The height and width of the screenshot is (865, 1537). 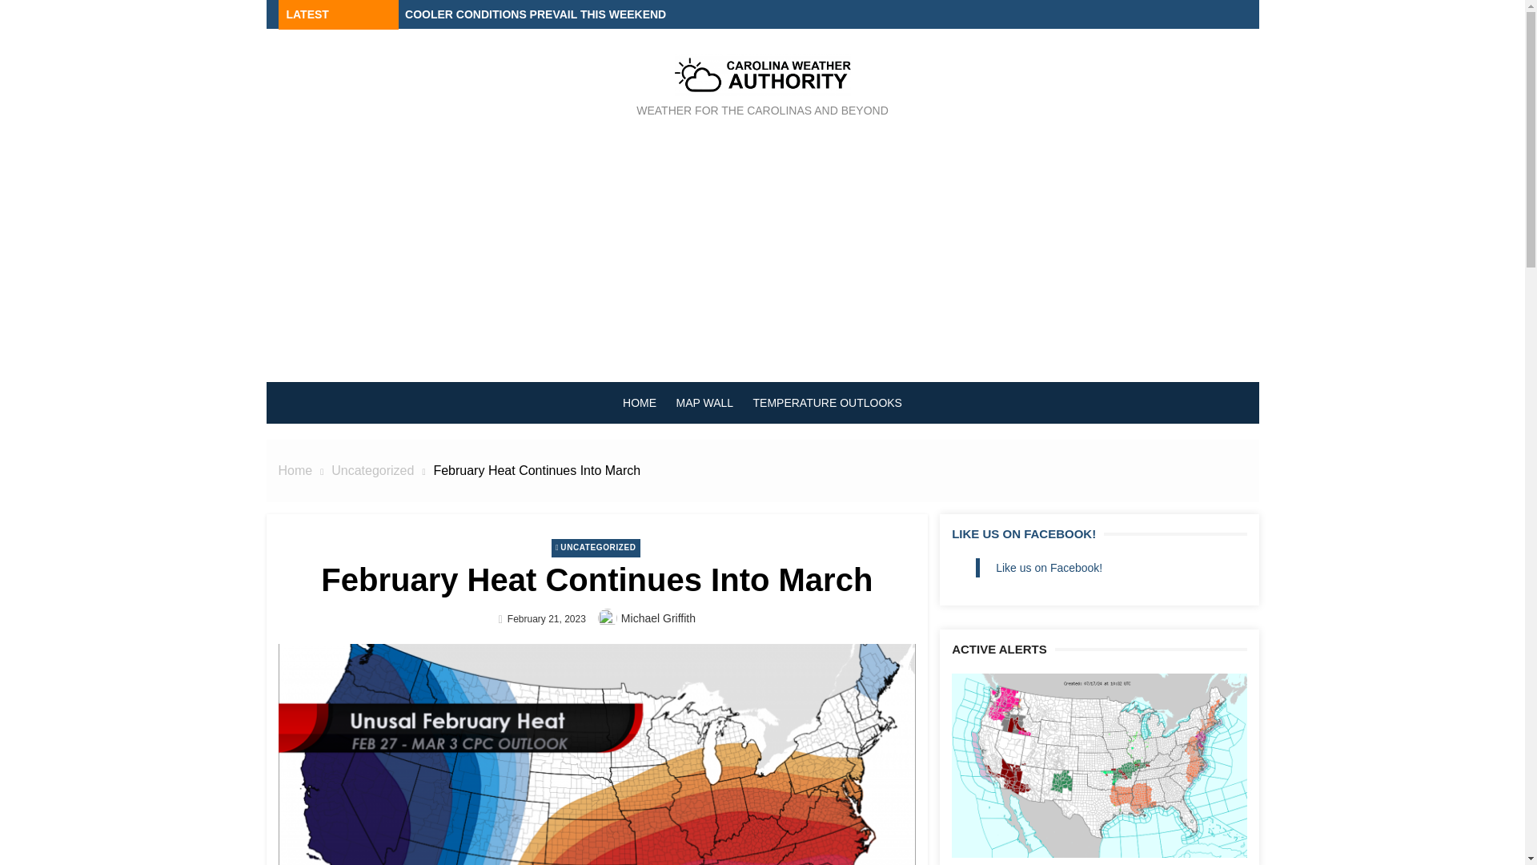 What do you see at coordinates (372, 470) in the screenshot?
I see `Uncategorized` at bounding box center [372, 470].